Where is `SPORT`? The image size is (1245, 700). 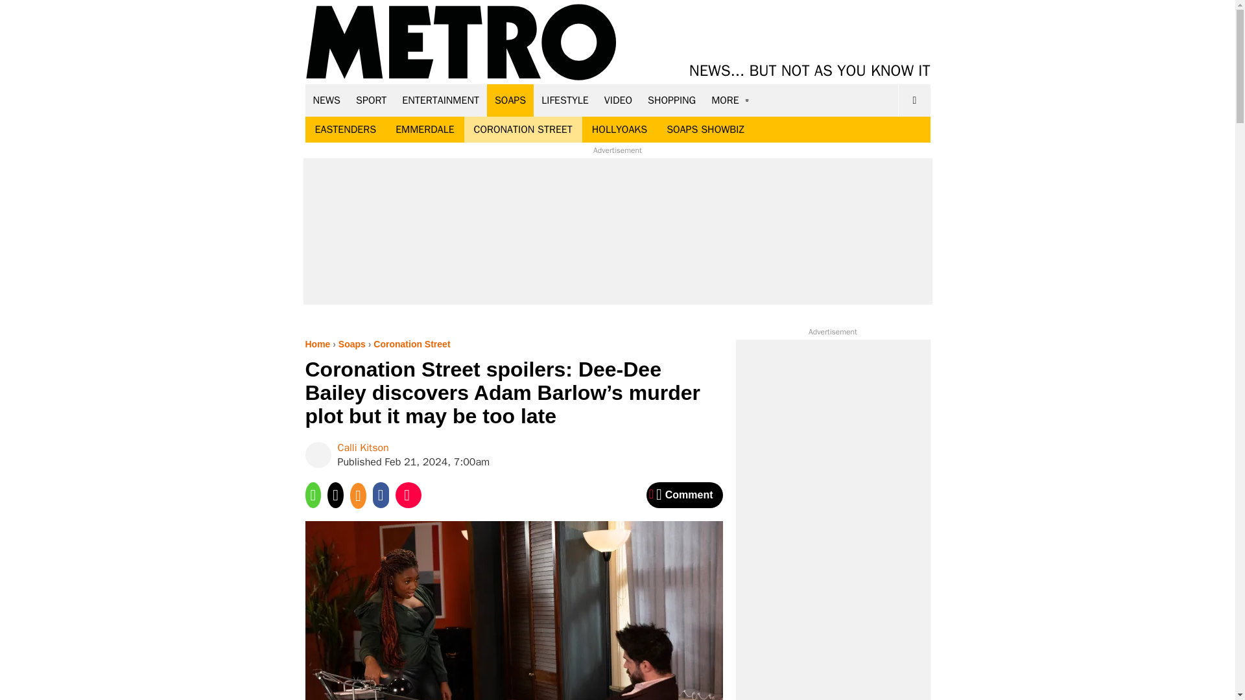 SPORT is located at coordinates (371, 100).